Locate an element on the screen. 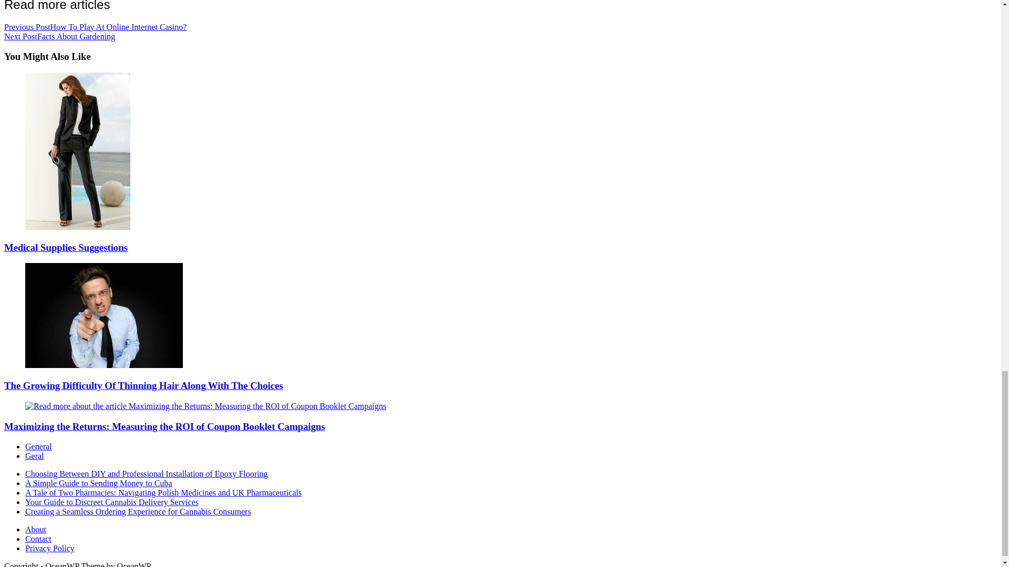  A Simple Guide to Sending Money to Cuba is located at coordinates (99, 483).